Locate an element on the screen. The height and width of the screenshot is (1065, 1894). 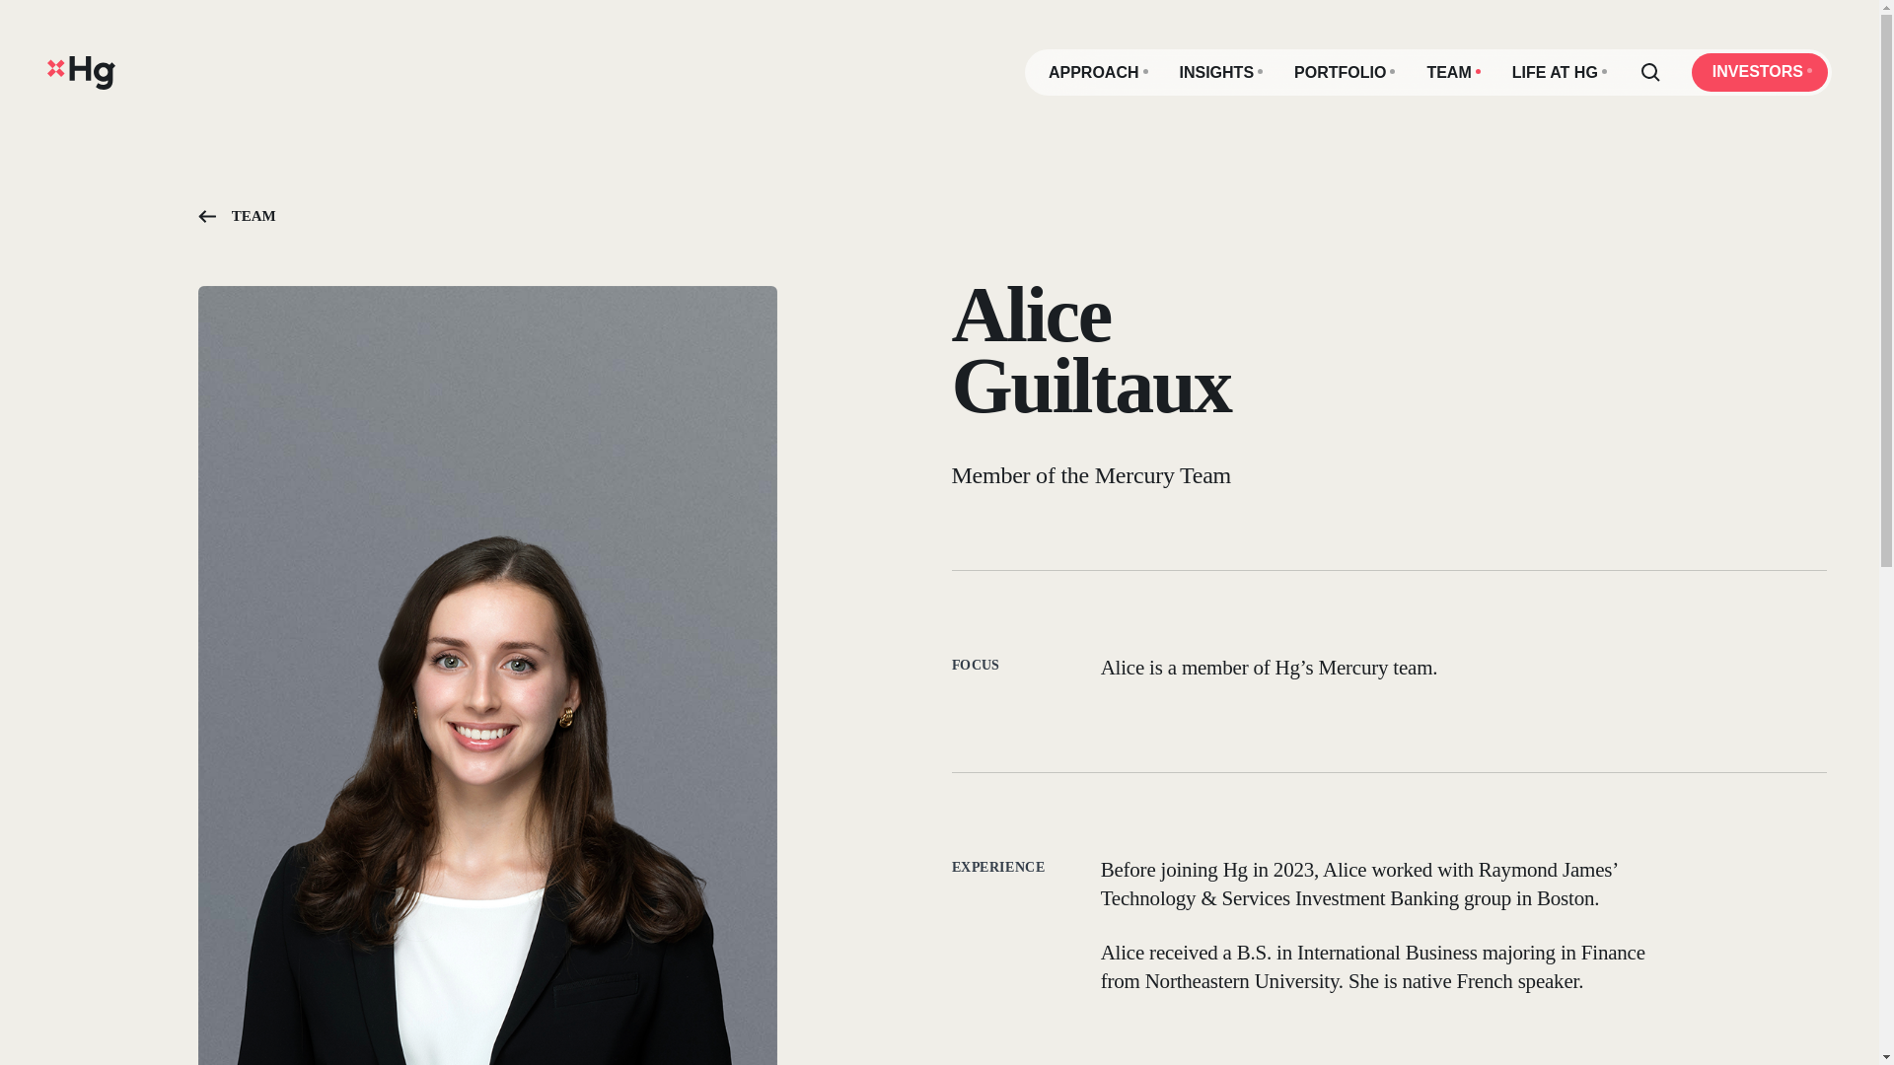
APPROACH is located at coordinates (1098, 73).